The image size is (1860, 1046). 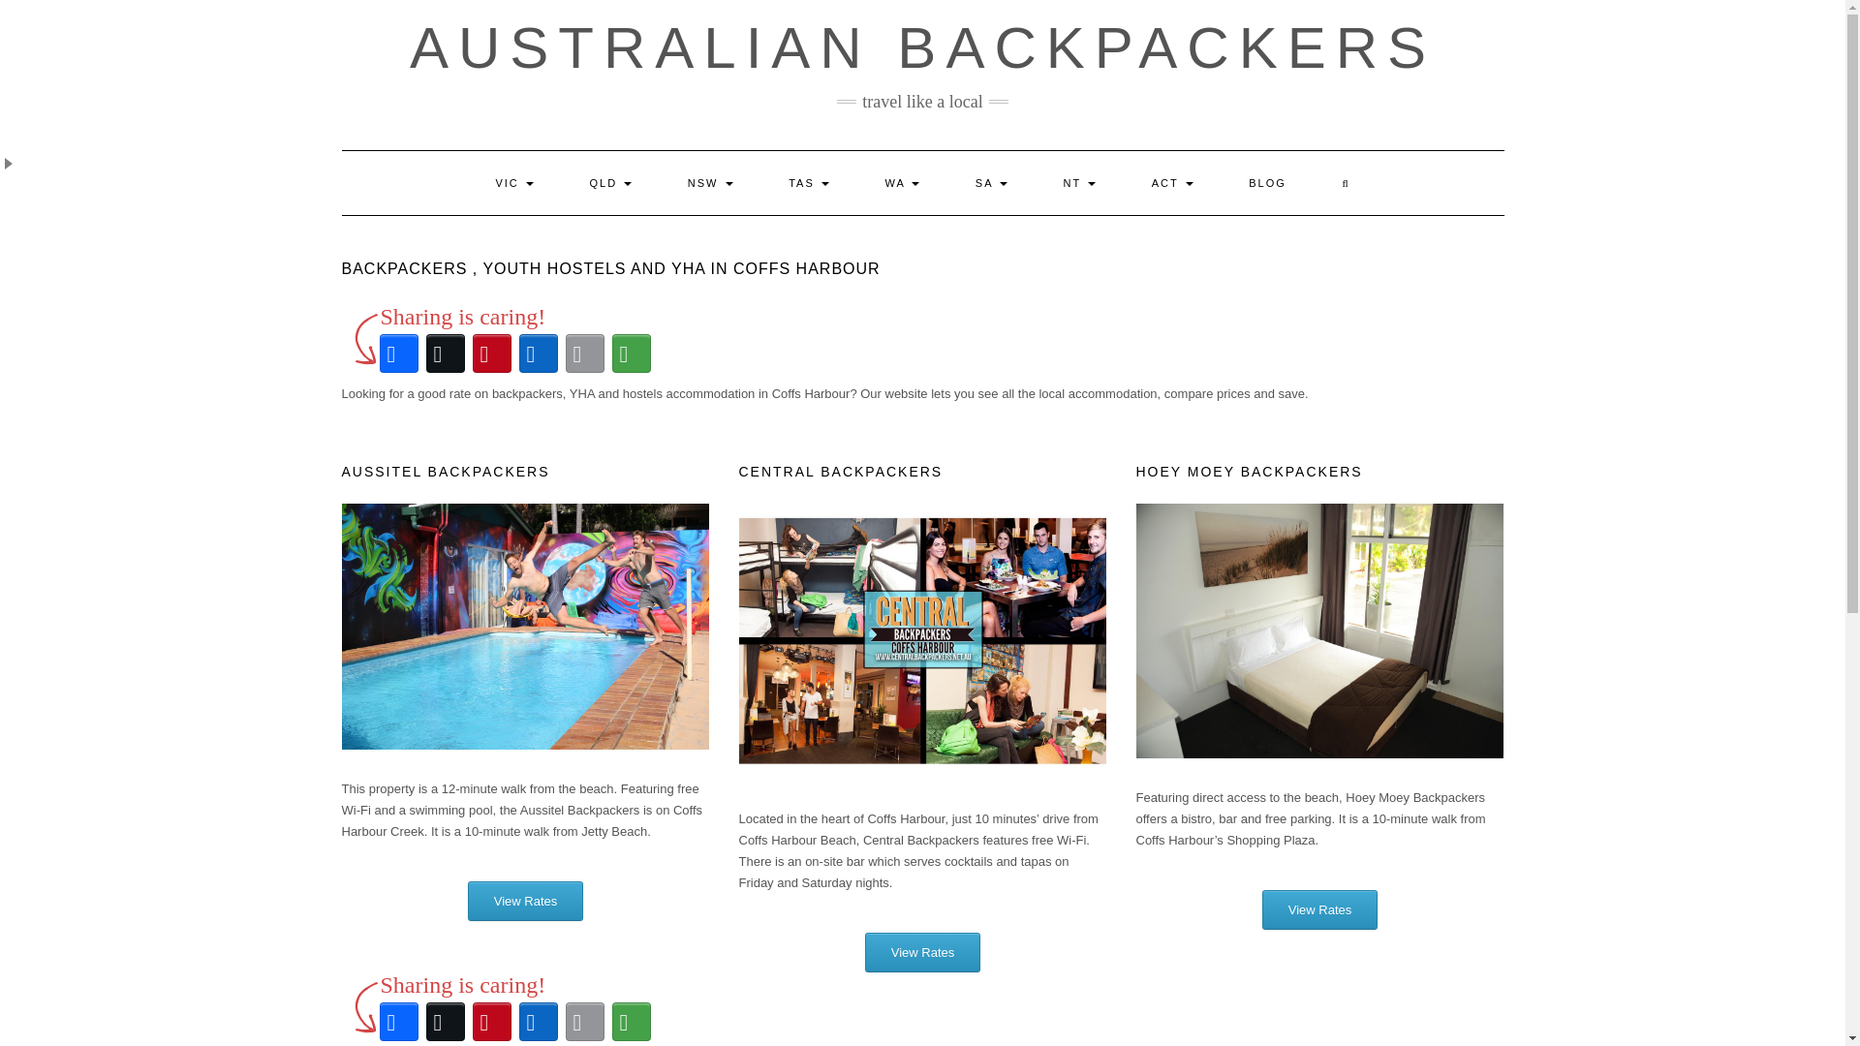 What do you see at coordinates (524, 626) in the screenshot?
I see `Aussitel Backpackers` at bounding box center [524, 626].